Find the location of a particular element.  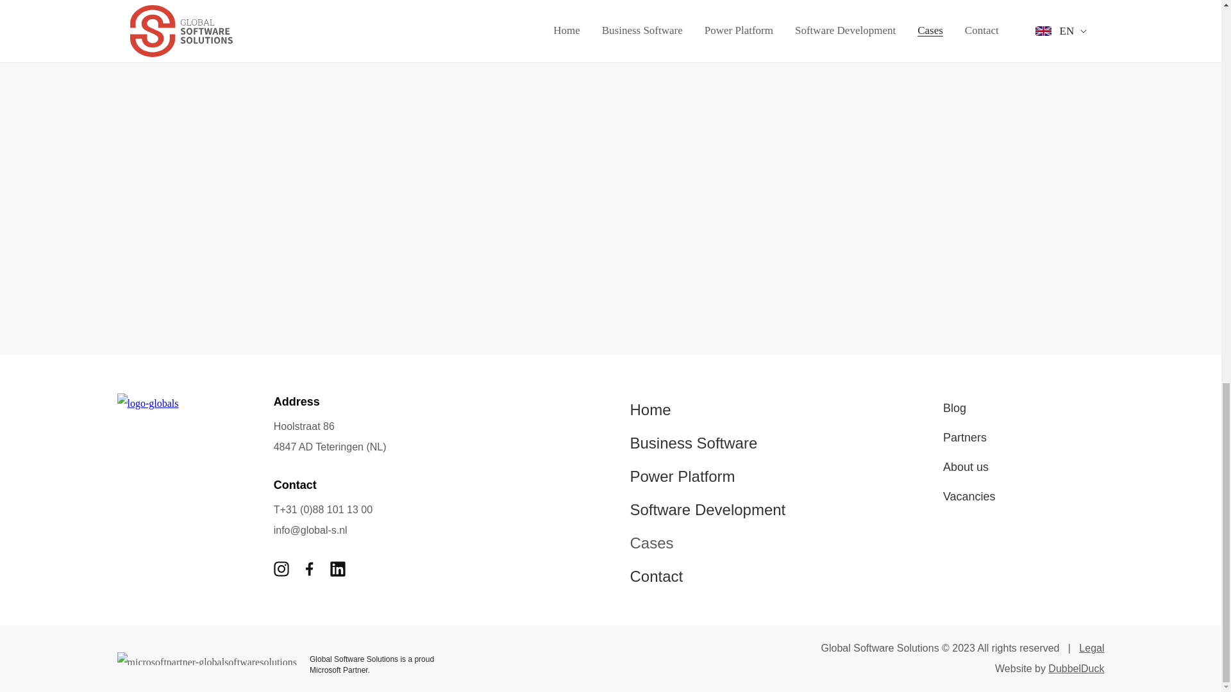

Cases is located at coordinates (707, 543).